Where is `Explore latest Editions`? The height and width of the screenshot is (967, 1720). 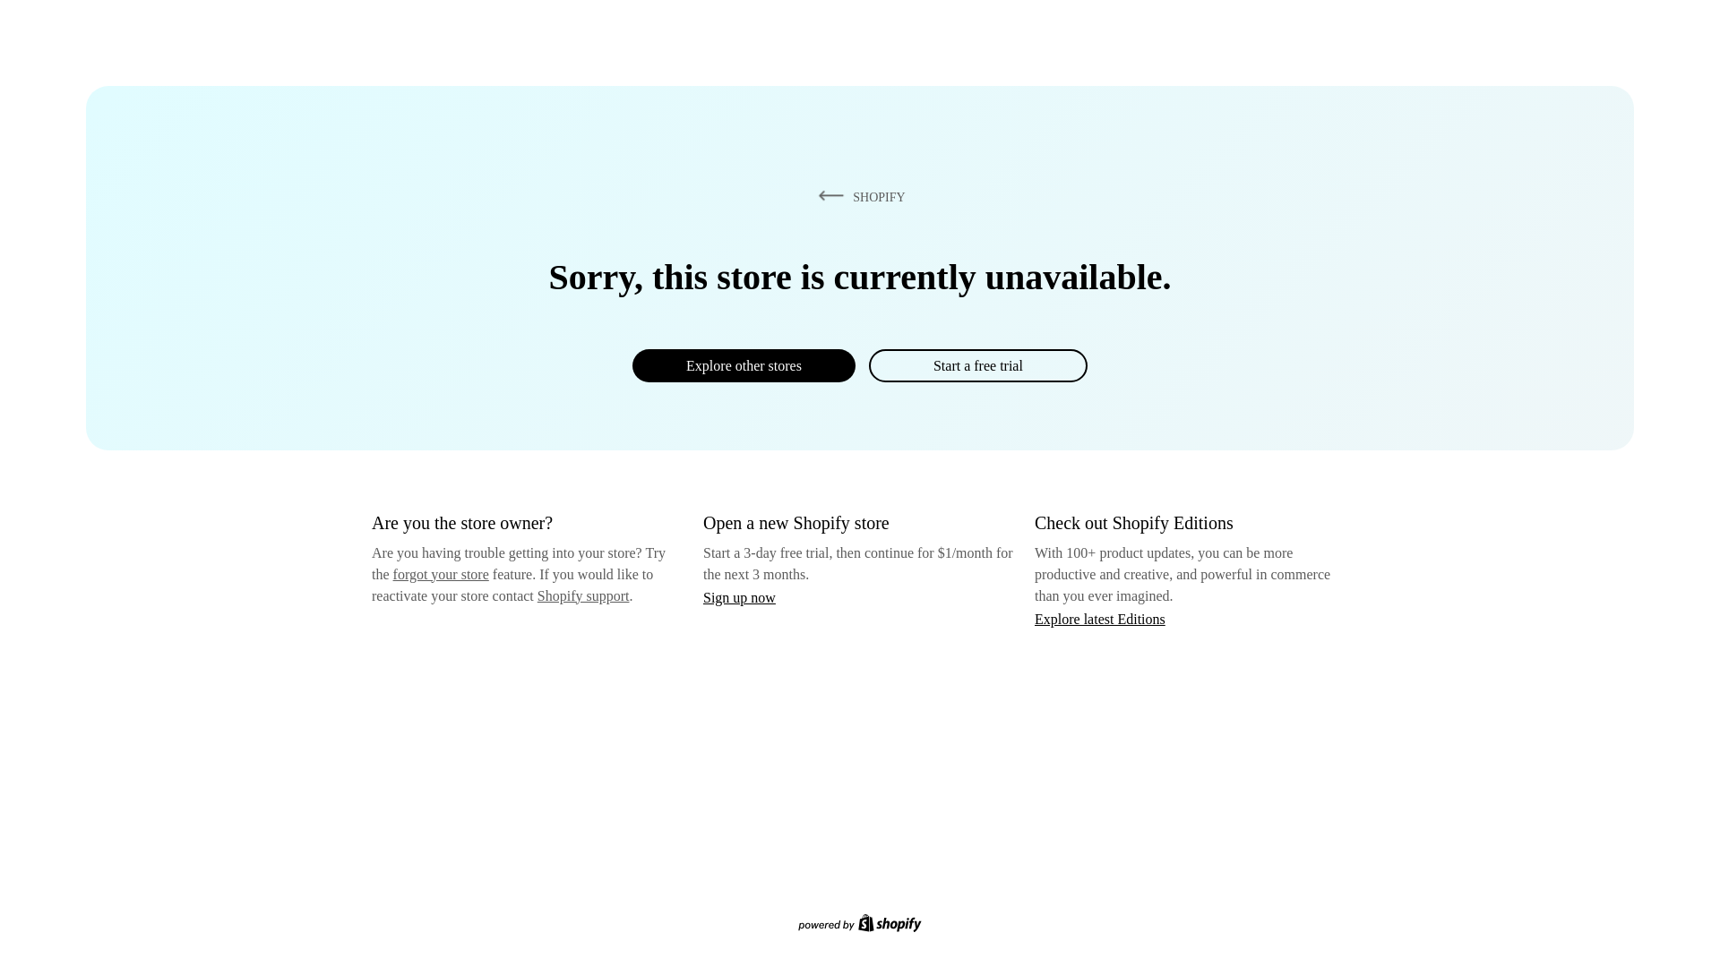
Explore latest Editions is located at coordinates (1100, 618).